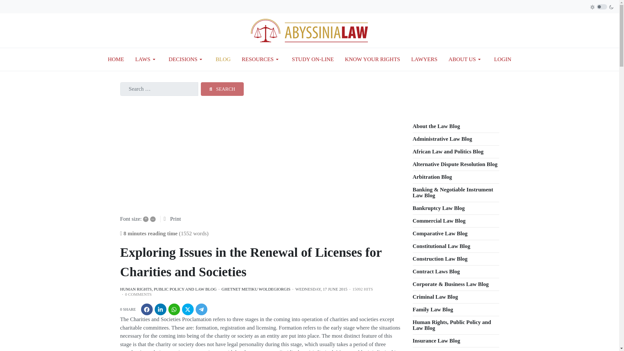 This screenshot has height=351, width=624. Describe the element at coordinates (424, 59) in the screenshot. I see `LAWYERS` at that location.